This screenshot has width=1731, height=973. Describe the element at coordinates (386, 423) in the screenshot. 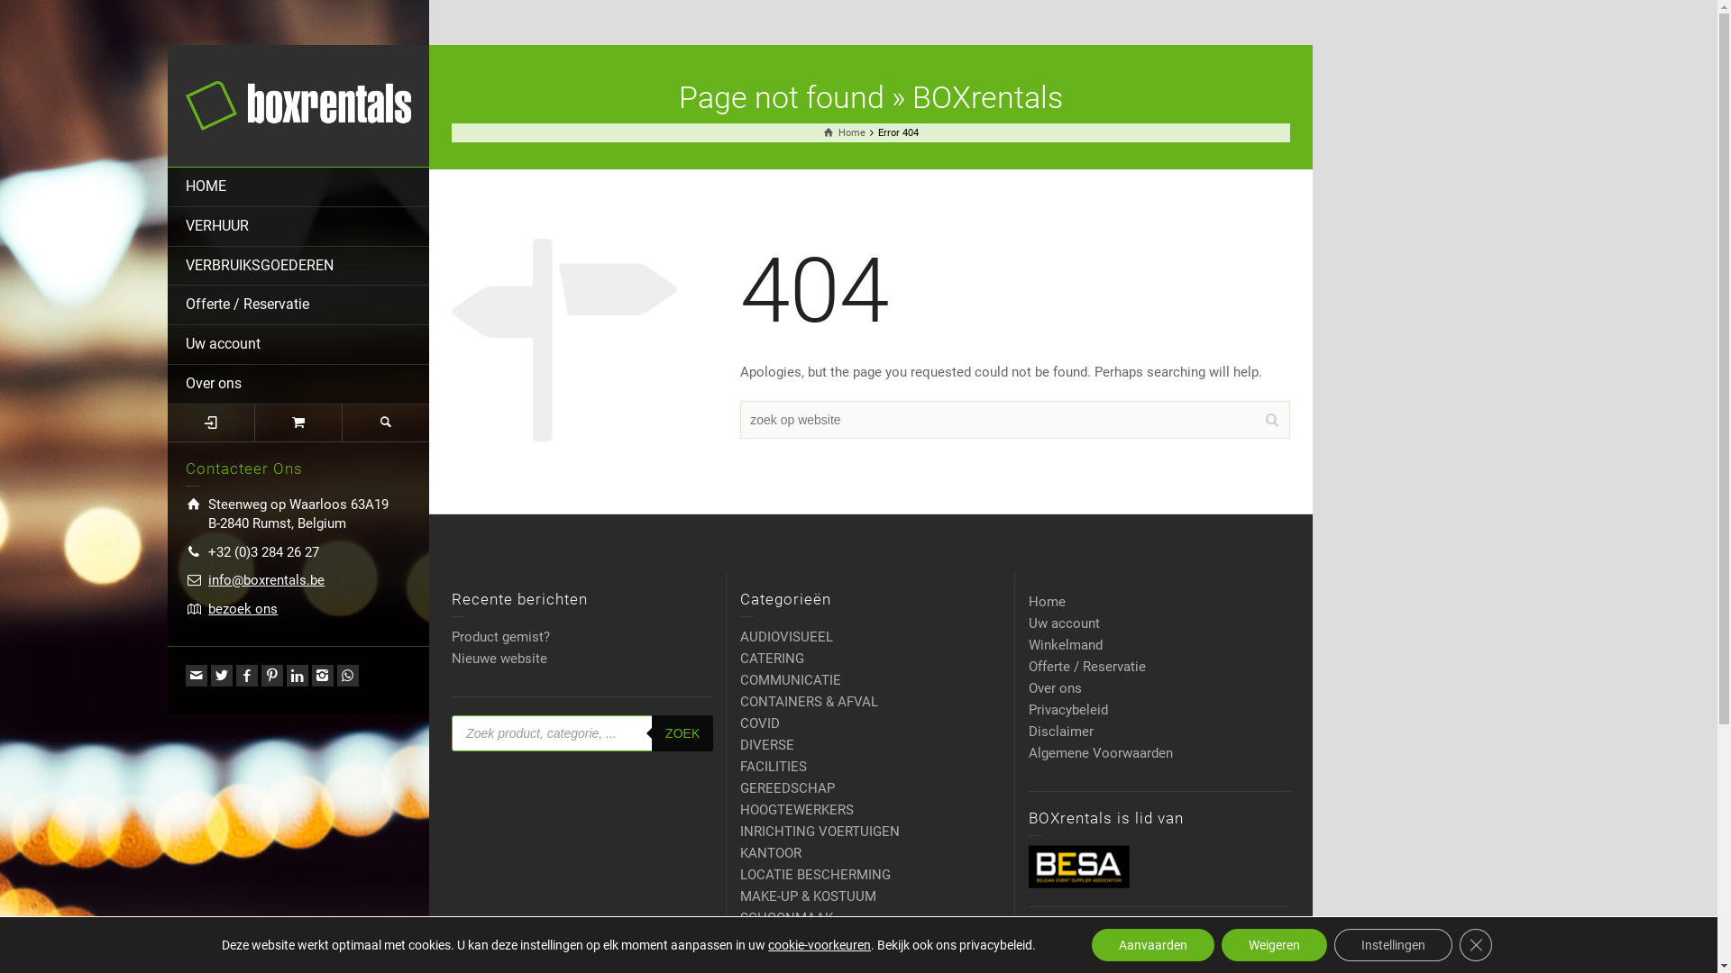

I see `Search` at that location.